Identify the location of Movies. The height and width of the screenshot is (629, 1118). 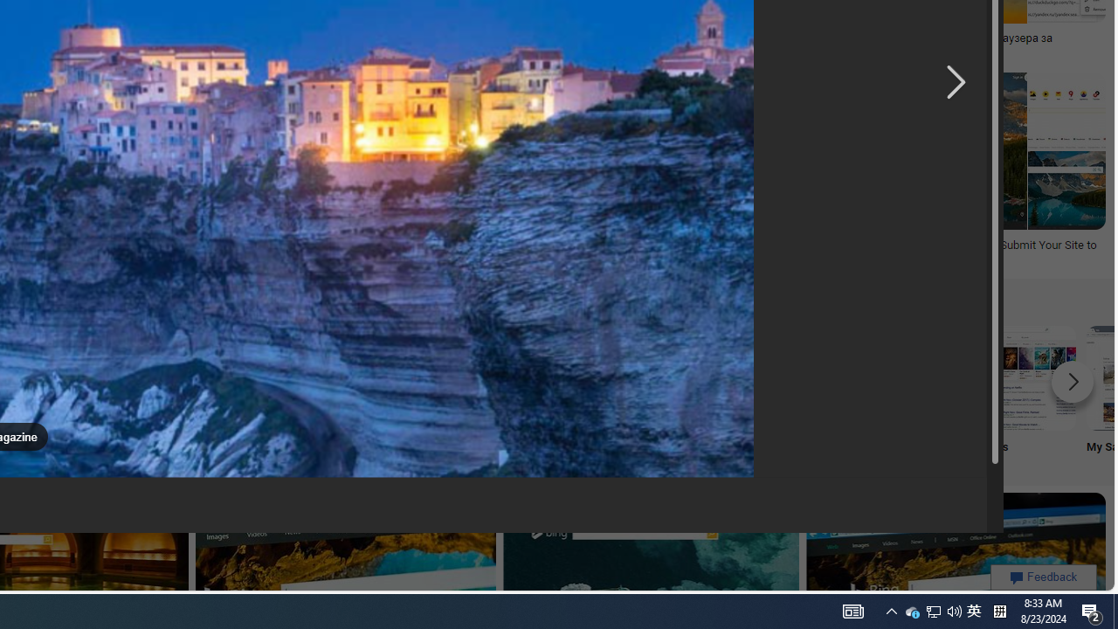
(1024, 393).